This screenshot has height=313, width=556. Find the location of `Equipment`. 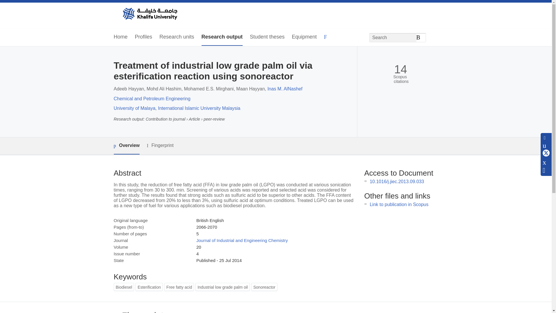

Equipment is located at coordinates (304, 37).